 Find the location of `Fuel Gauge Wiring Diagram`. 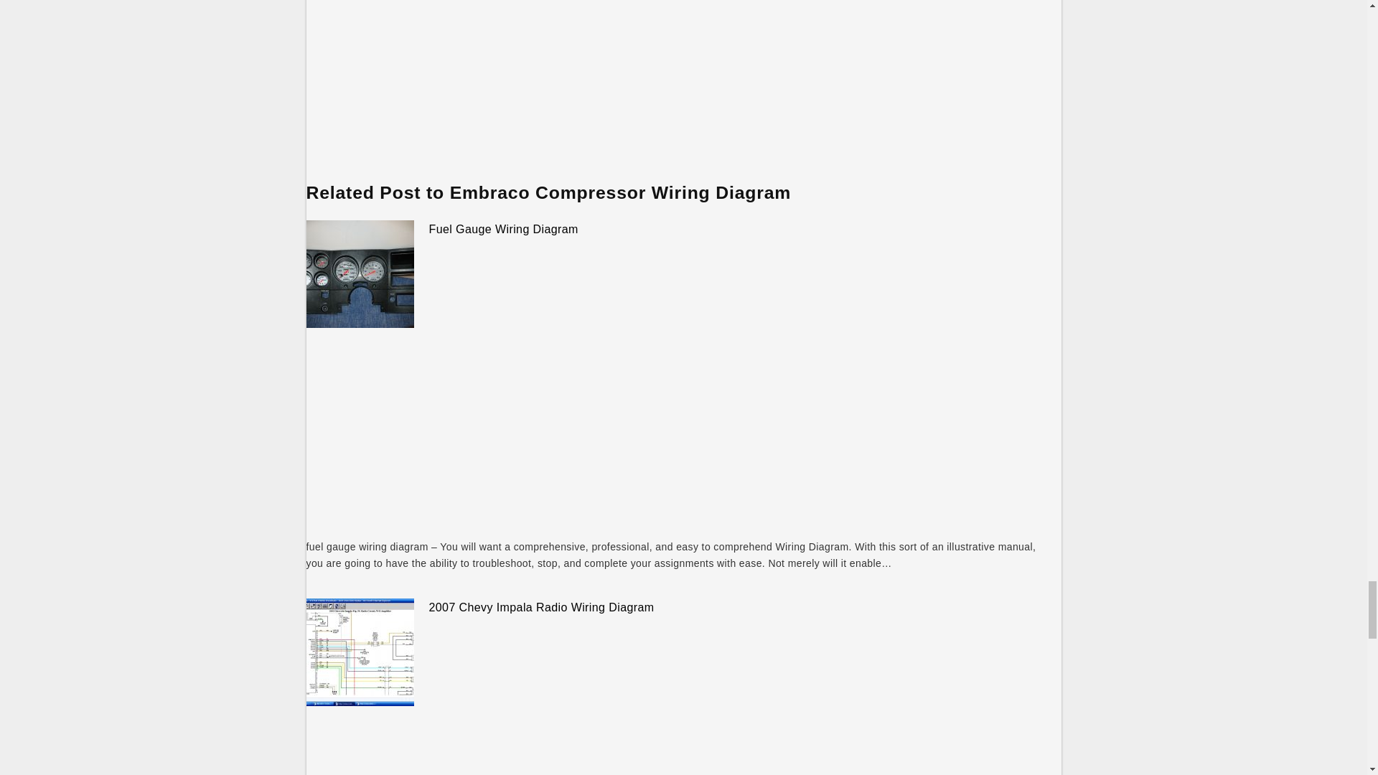

Fuel Gauge Wiring Diagram is located at coordinates (504, 230).